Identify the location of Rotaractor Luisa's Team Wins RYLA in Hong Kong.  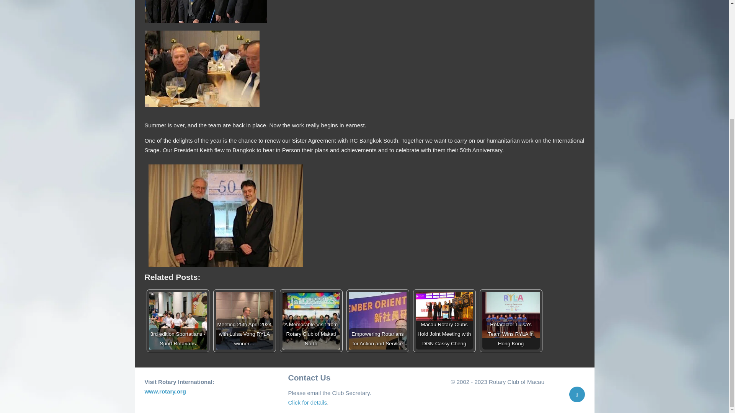
(511, 320).